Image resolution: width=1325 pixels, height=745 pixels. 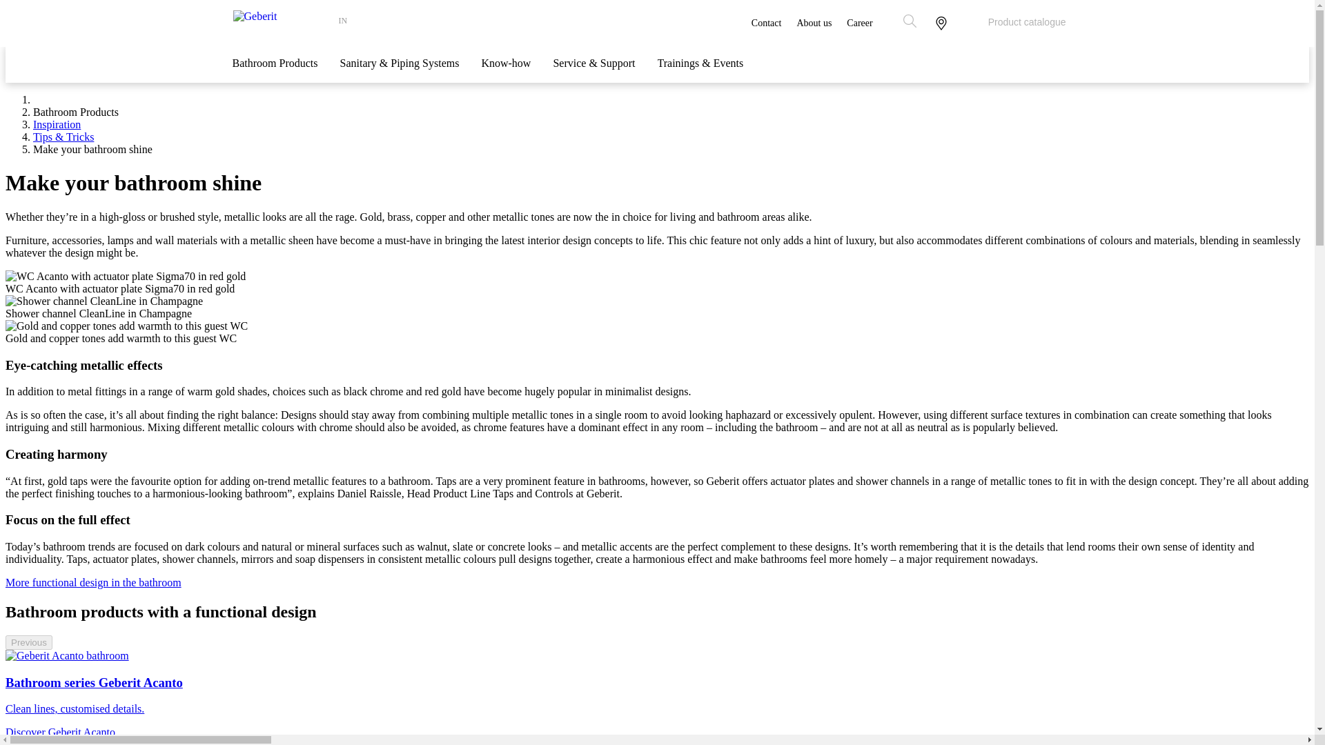 I want to click on Gold and copper tones add warmth to this guest WC, so click(x=126, y=326).